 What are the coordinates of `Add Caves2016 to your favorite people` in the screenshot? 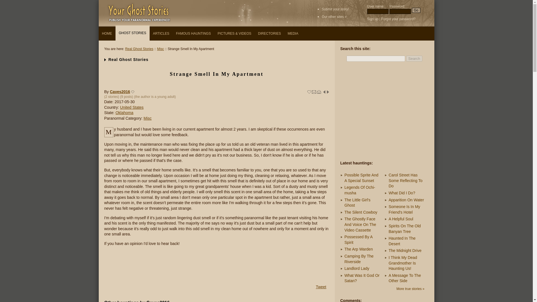 It's located at (133, 92).